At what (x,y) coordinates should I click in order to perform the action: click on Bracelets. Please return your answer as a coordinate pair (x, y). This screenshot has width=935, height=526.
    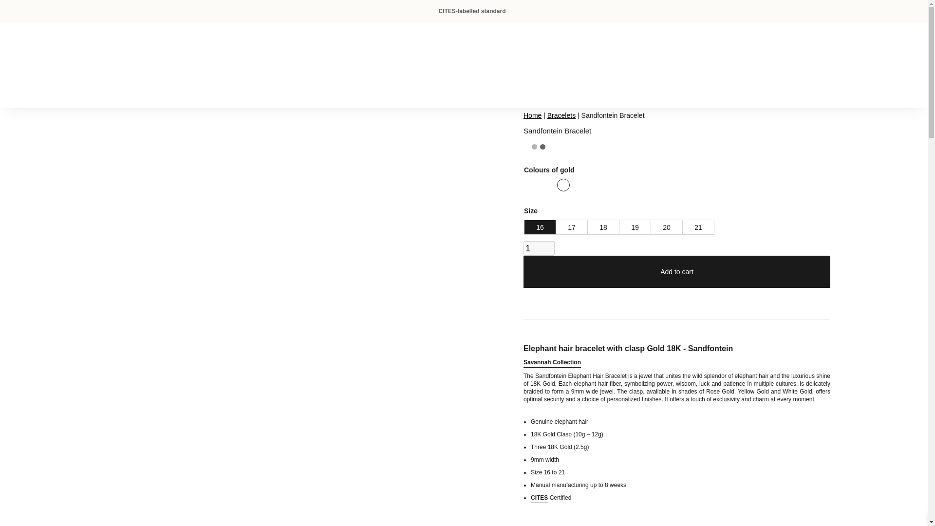
    Looking at the image, I should click on (561, 115).